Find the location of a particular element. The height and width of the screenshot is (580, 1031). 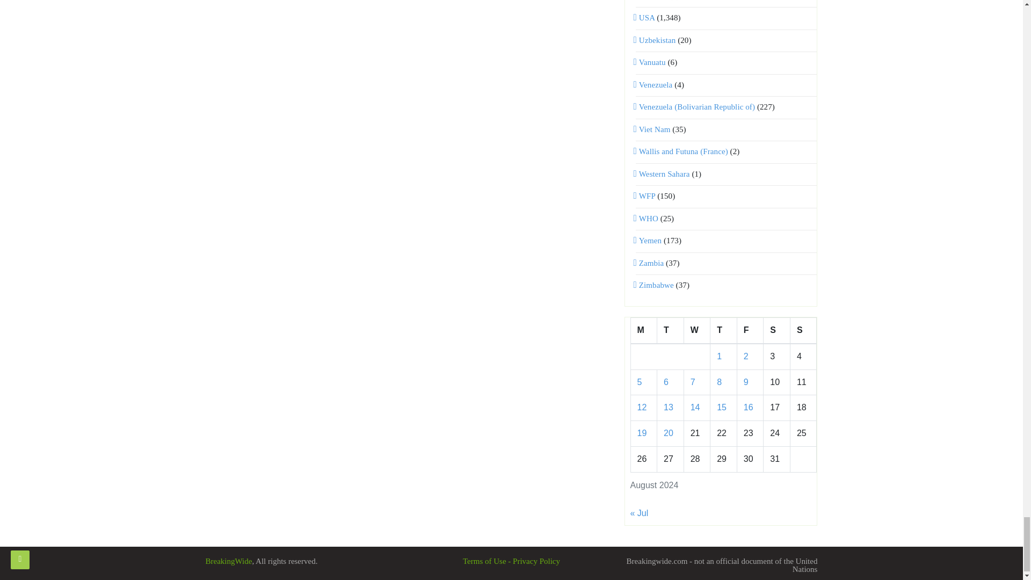

Thursday is located at coordinates (723, 330).